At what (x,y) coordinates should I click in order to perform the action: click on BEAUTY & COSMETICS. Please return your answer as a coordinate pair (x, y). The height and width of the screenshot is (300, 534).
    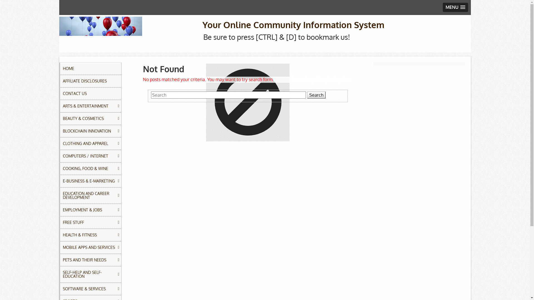
    Looking at the image, I should click on (90, 119).